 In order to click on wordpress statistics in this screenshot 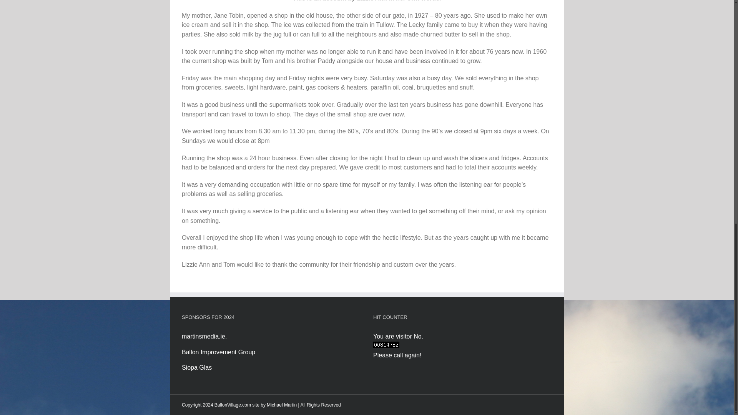, I will do `click(386, 346)`.